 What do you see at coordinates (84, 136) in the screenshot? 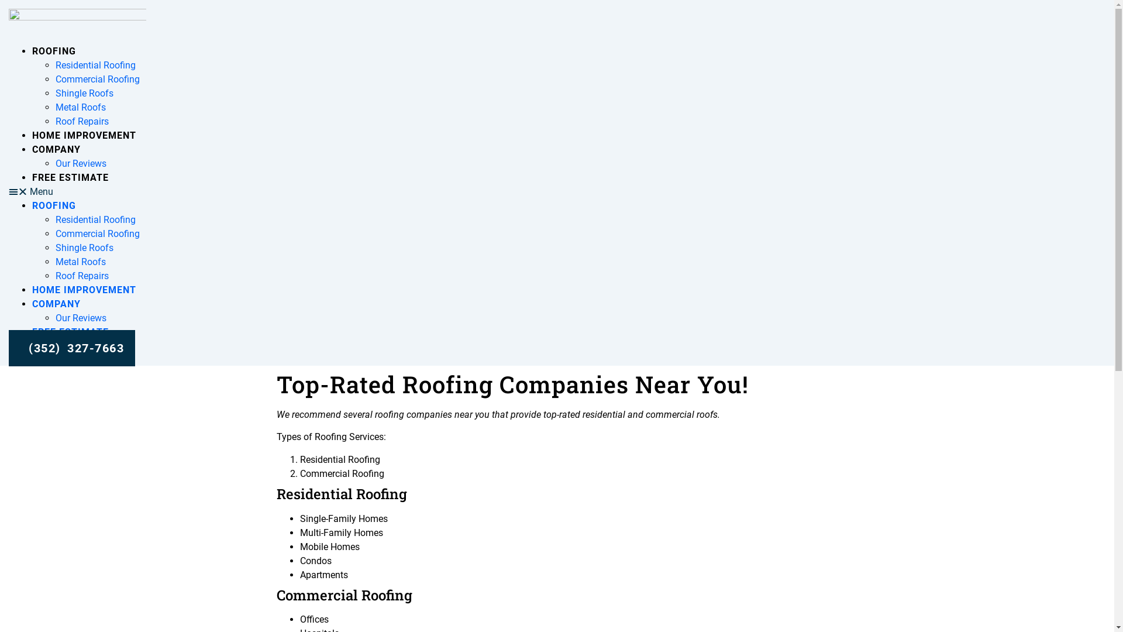
I see `HOME IMPROVEMENT` at bounding box center [84, 136].